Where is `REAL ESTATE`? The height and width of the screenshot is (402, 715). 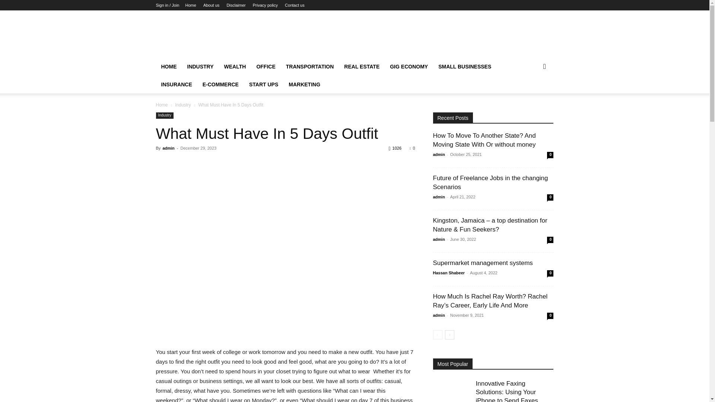 REAL ESTATE is located at coordinates (362, 67).